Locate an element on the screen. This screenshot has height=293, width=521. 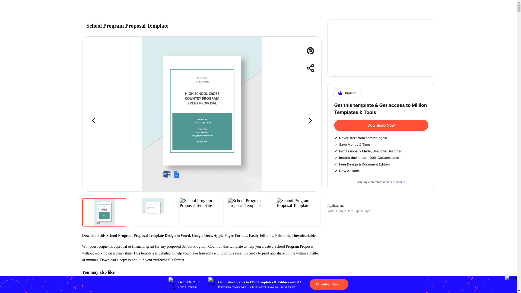
Word is located at coordinates (331, 211).